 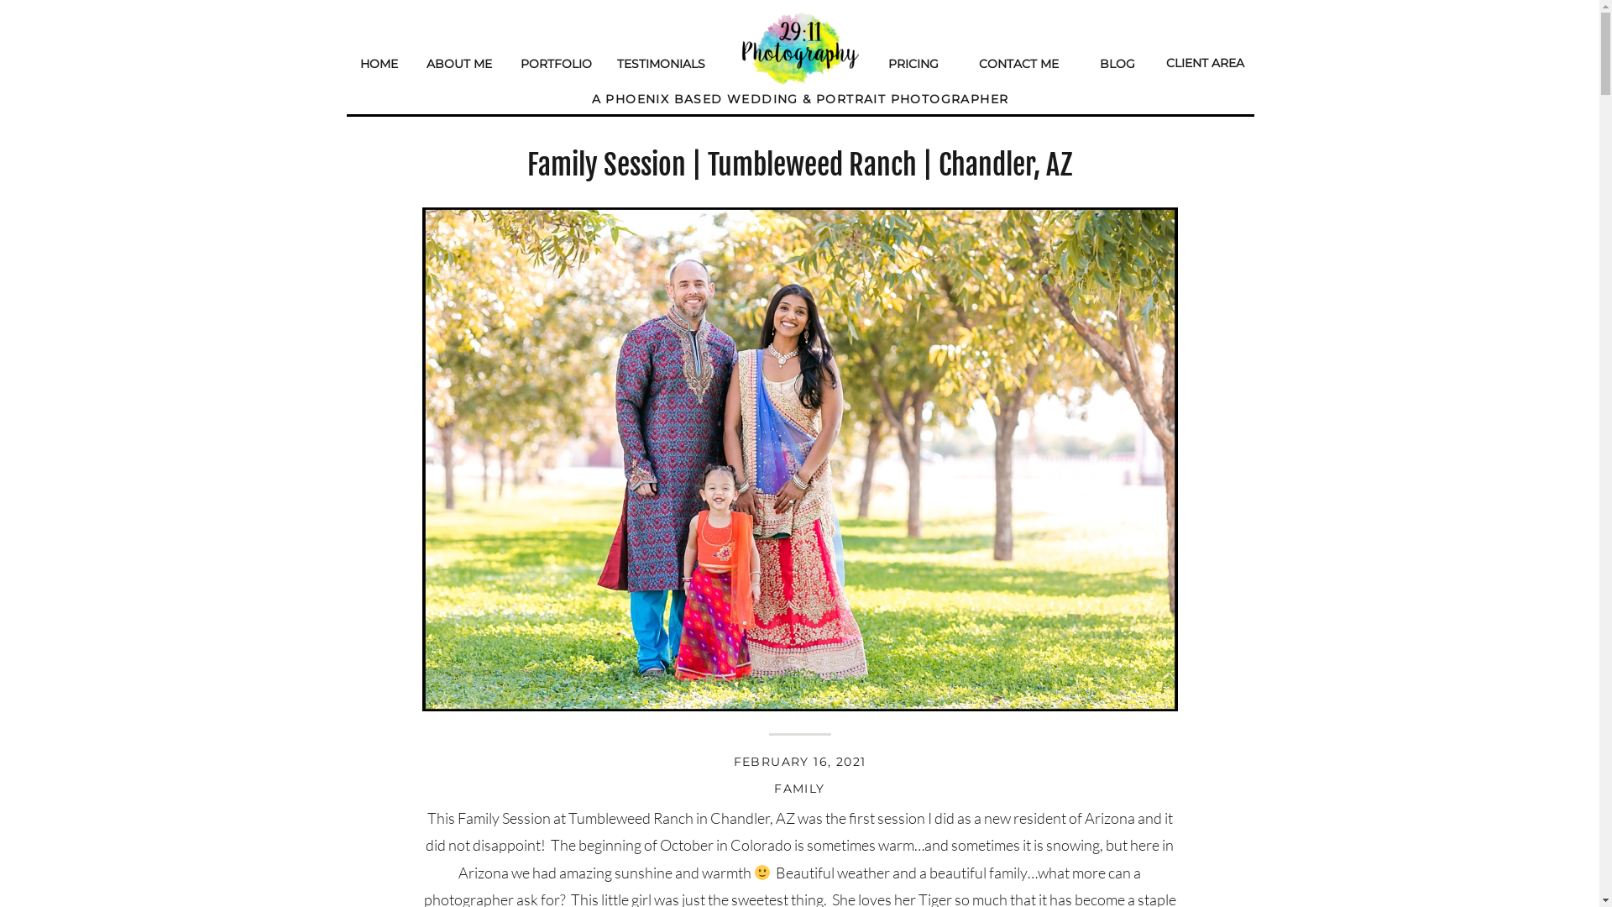 I want to click on FAMILY, so click(x=799, y=789).